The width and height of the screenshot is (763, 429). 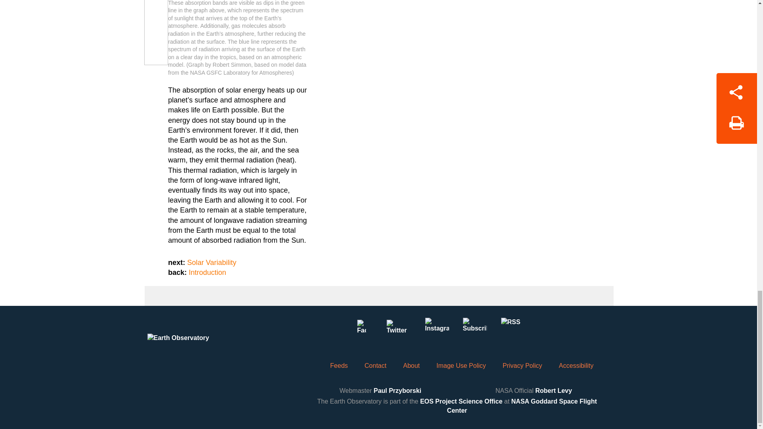 What do you see at coordinates (399, 330) in the screenshot?
I see `Twitter` at bounding box center [399, 330].